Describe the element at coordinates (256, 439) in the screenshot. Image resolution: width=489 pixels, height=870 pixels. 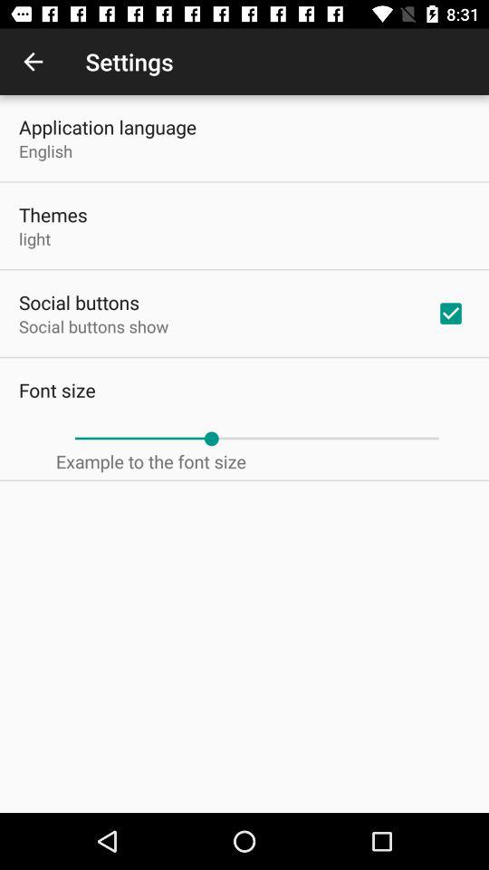
I see `choose the icon above the example to the item` at that location.